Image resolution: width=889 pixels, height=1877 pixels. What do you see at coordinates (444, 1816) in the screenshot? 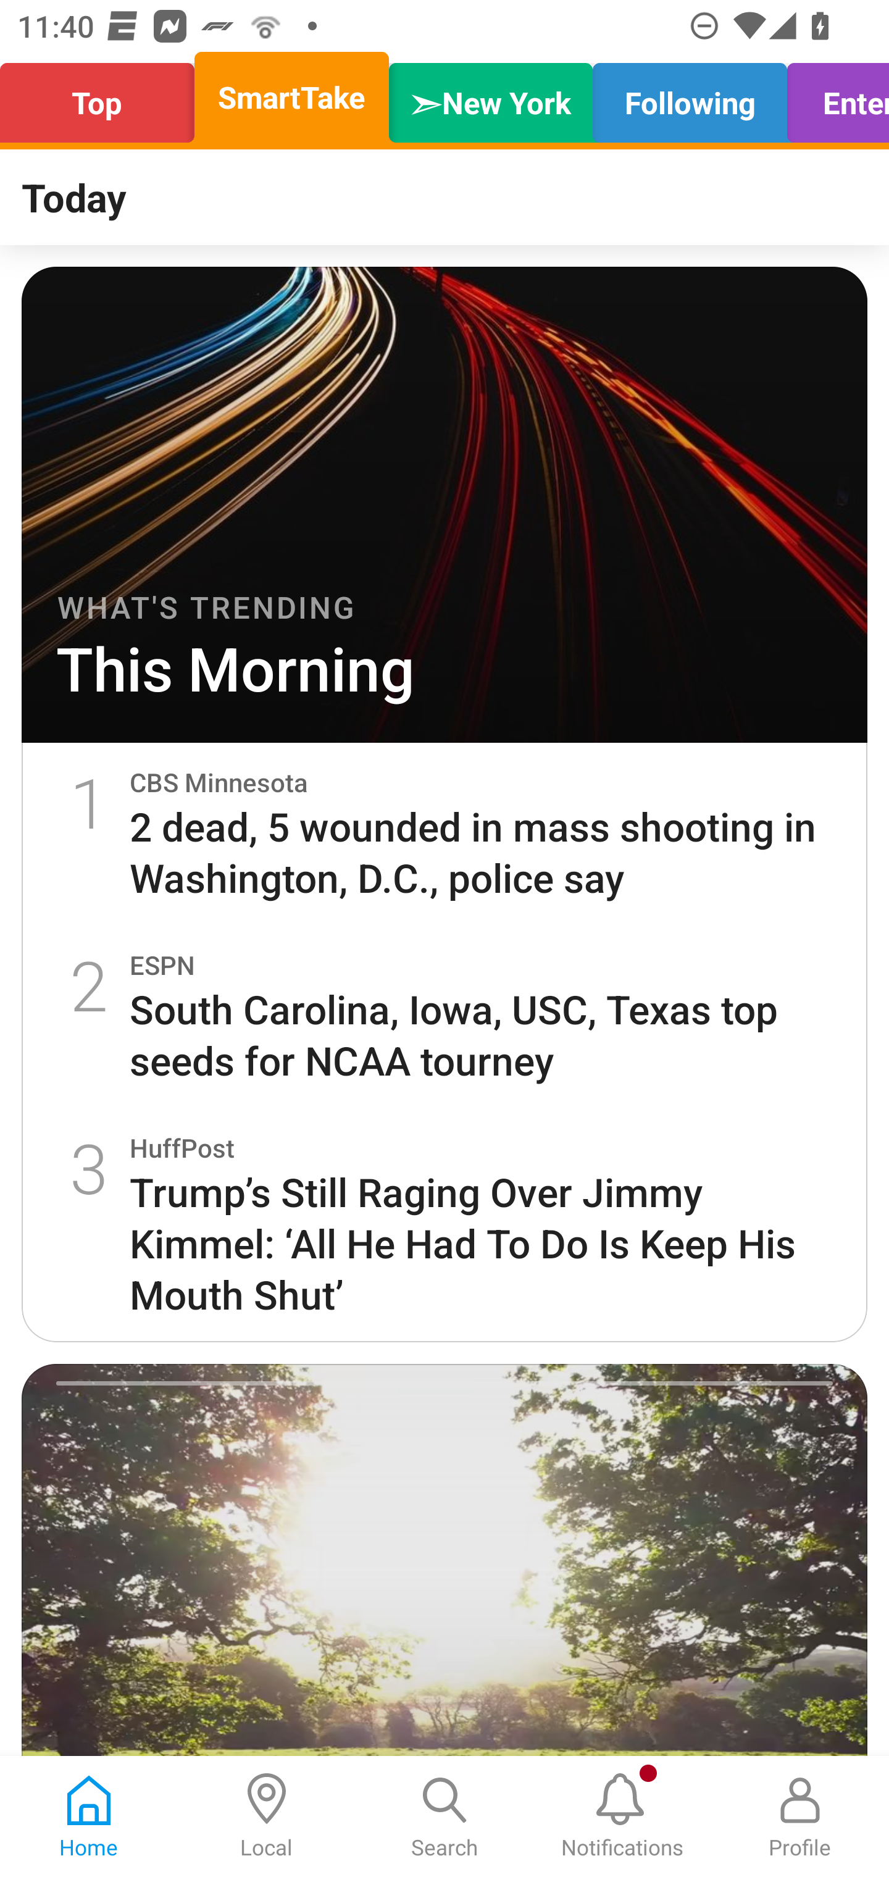
I see `Search` at bounding box center [444, 1816].